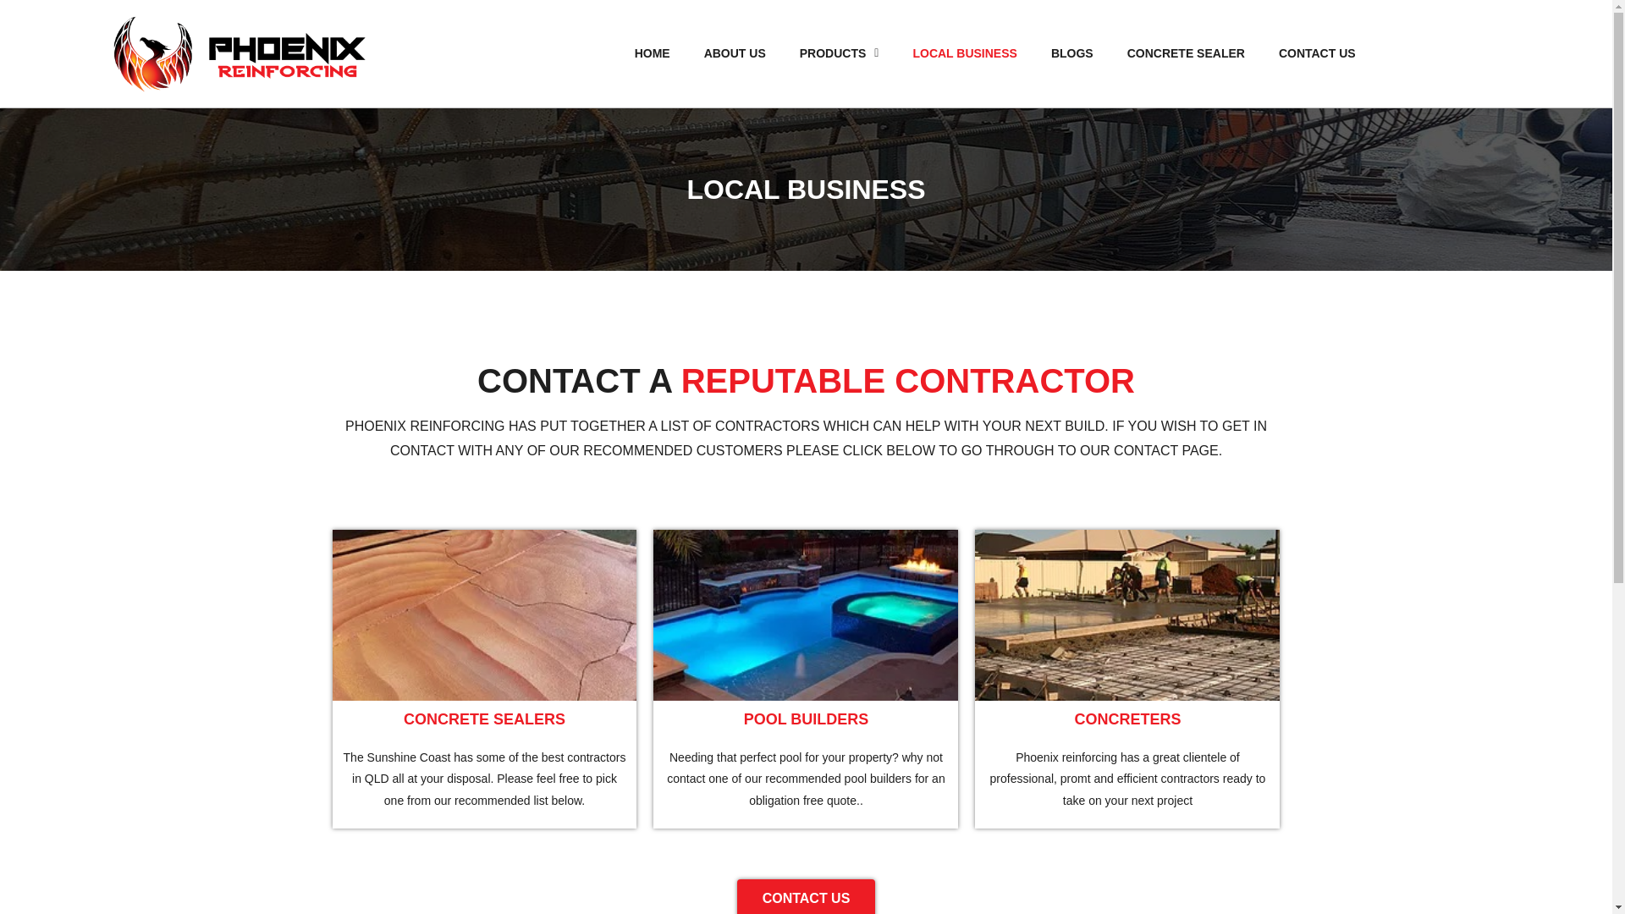 Image resolution: width=1625 pixels, height=914 pixels. What do you see at coordinates (1071, 52) in the screenshot?
I see `BLOGS` at bounding box center [1071, 52].